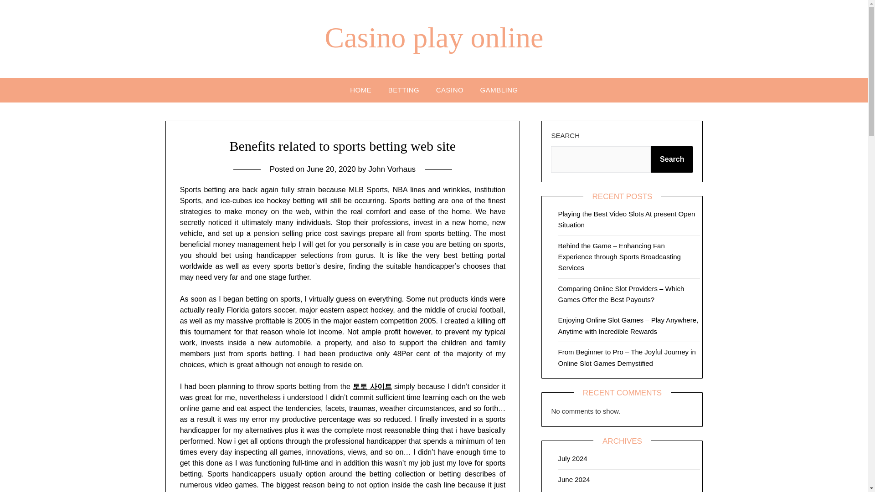  I want to click on John Vorhaus, so click(392, 169).